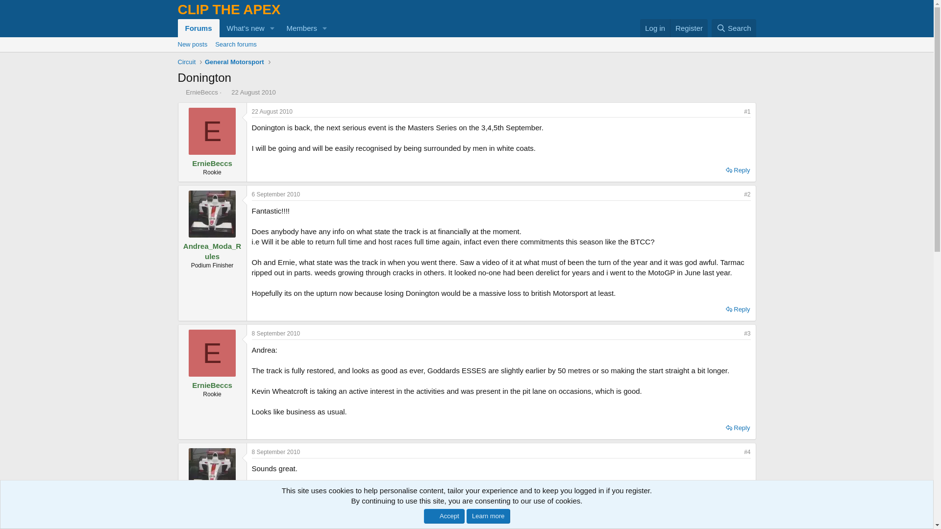  I want to click on Register, so click(734, 27).